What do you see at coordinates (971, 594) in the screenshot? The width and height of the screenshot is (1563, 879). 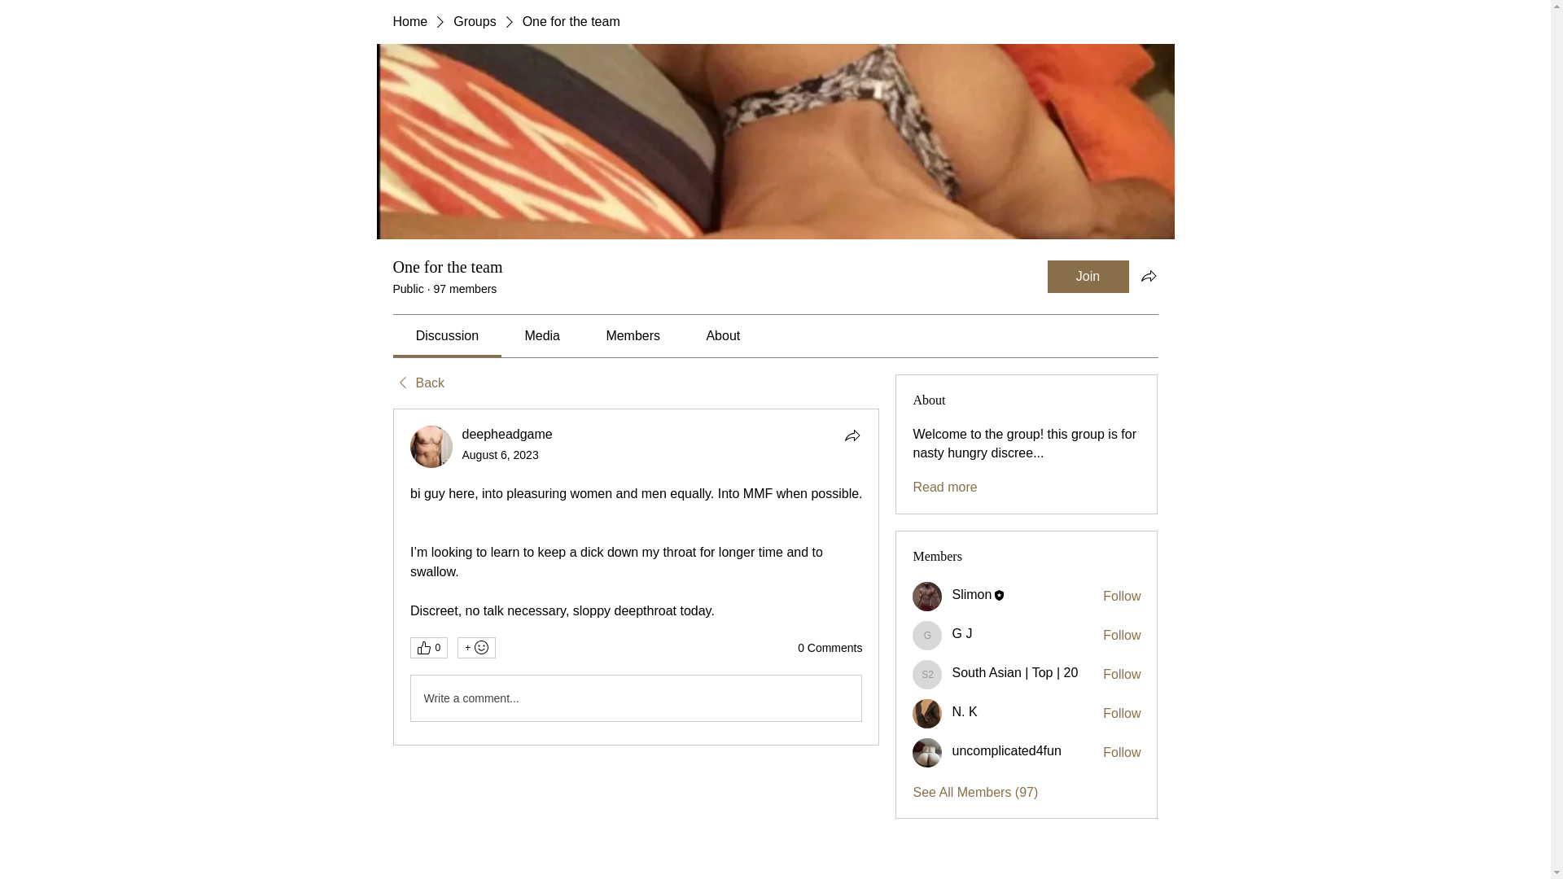 I see `Slimon` at bounding box center [971, 594].